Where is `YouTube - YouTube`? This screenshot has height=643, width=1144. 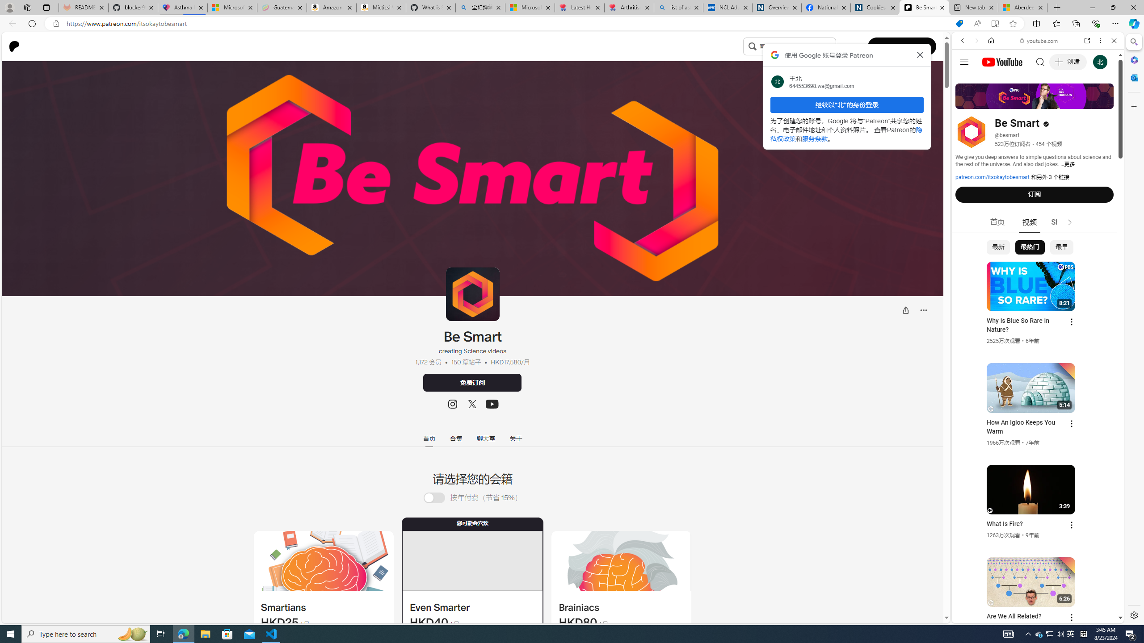
YouTube - YouTube is located at coordinates (1034, 440).